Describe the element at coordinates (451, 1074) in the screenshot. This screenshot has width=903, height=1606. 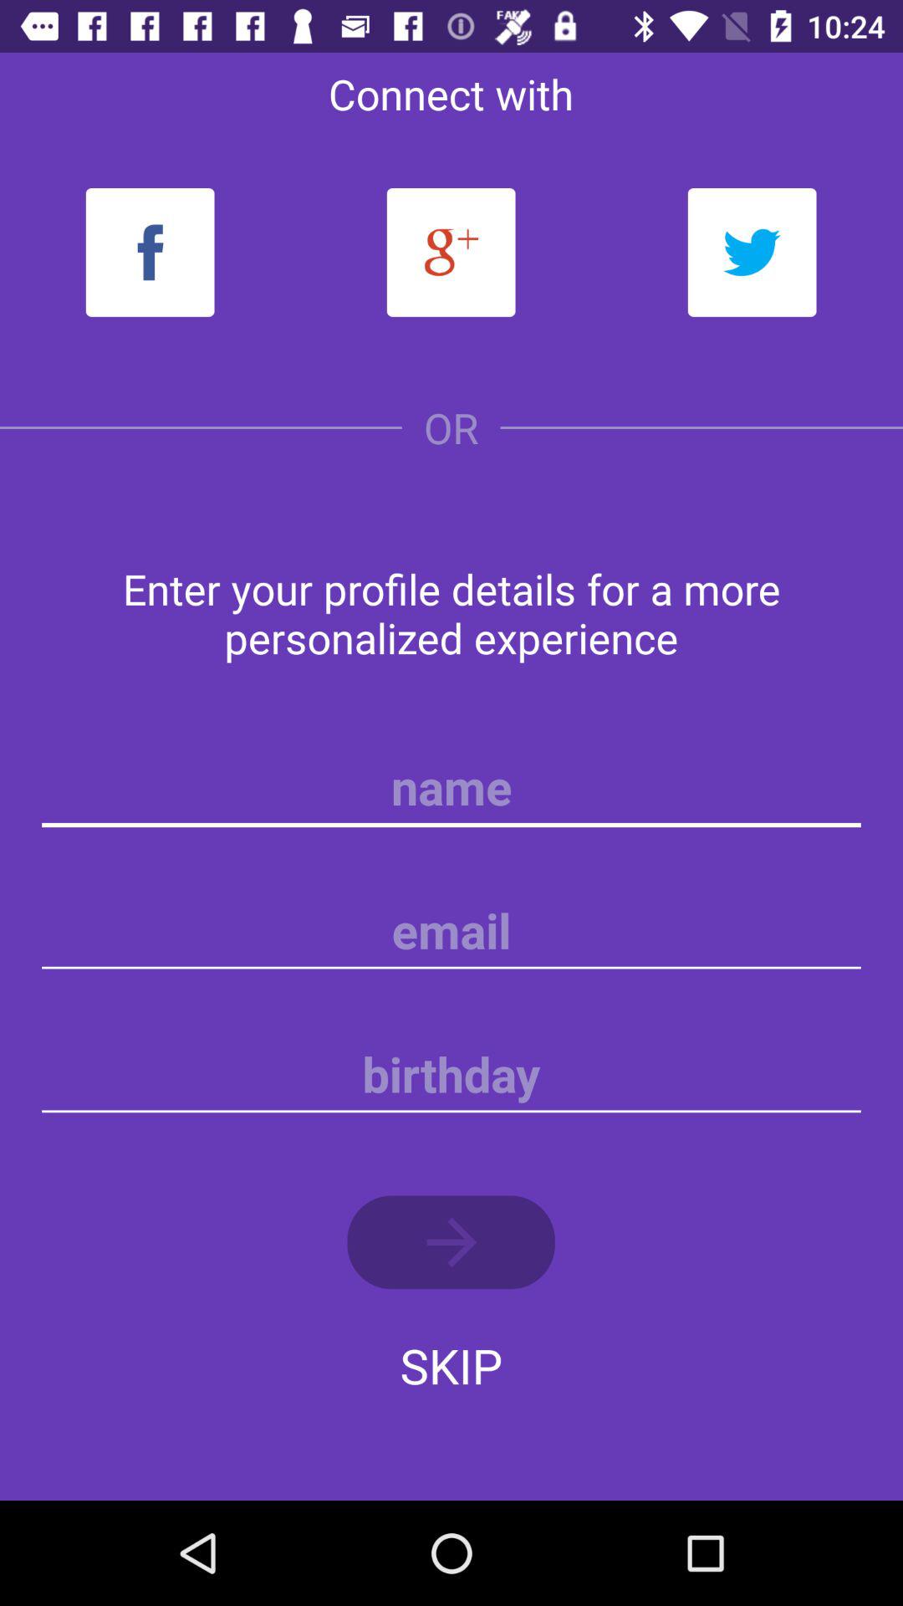
I see `birthday` at that location.